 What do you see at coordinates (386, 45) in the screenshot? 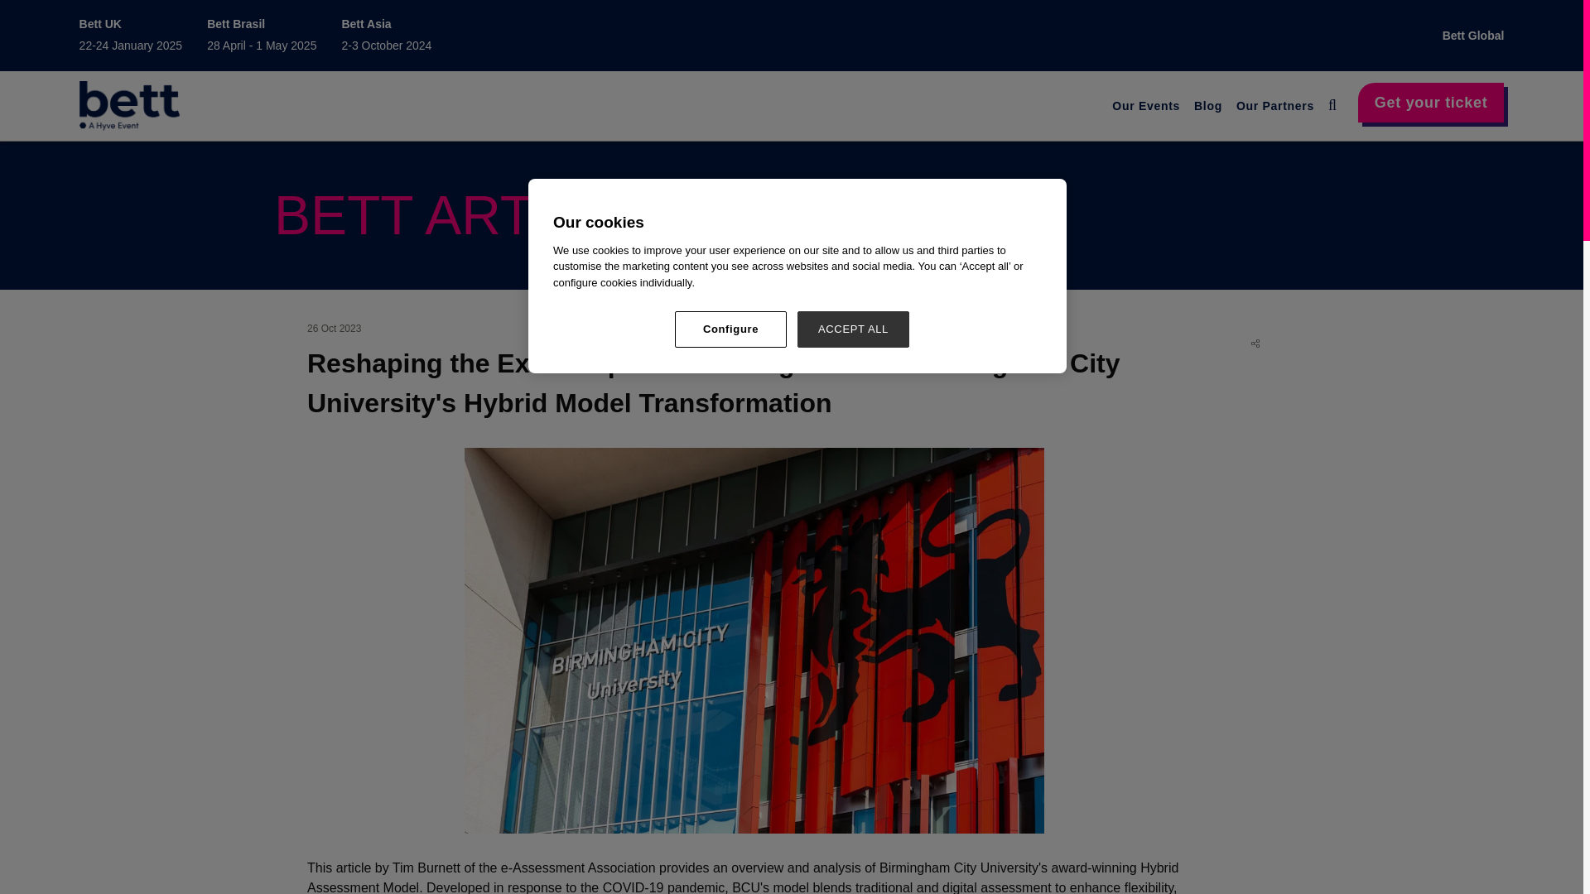
I see `2-3 October 2024` at bounding box center [386, 45].